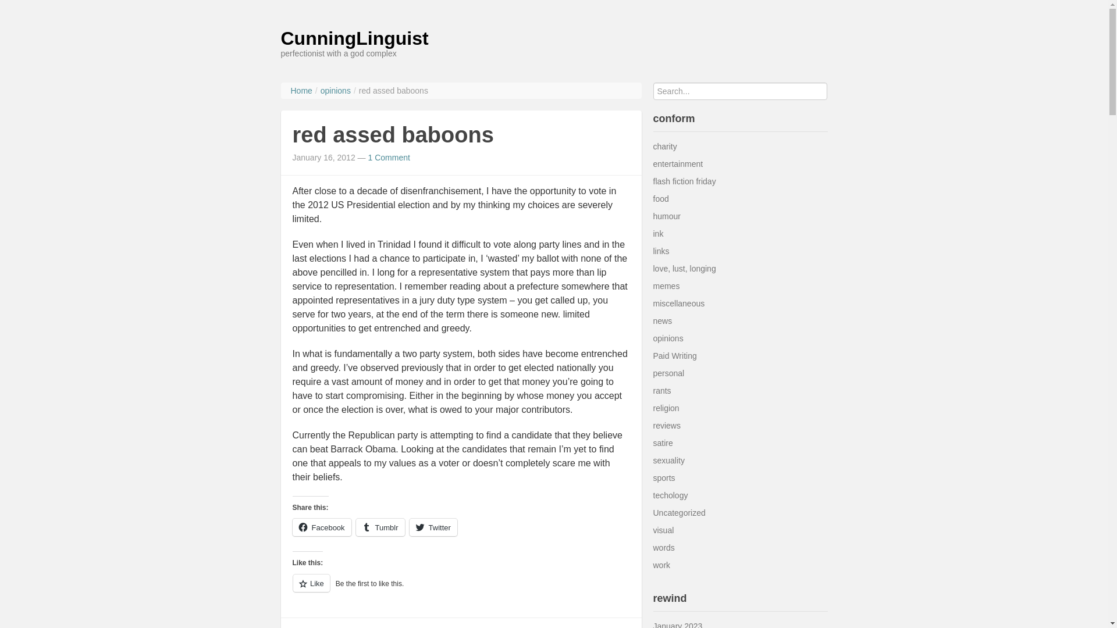  Describe the element at coordinates (433, 527) in the screenshot. I see `Click to share on Twitter` at that location.